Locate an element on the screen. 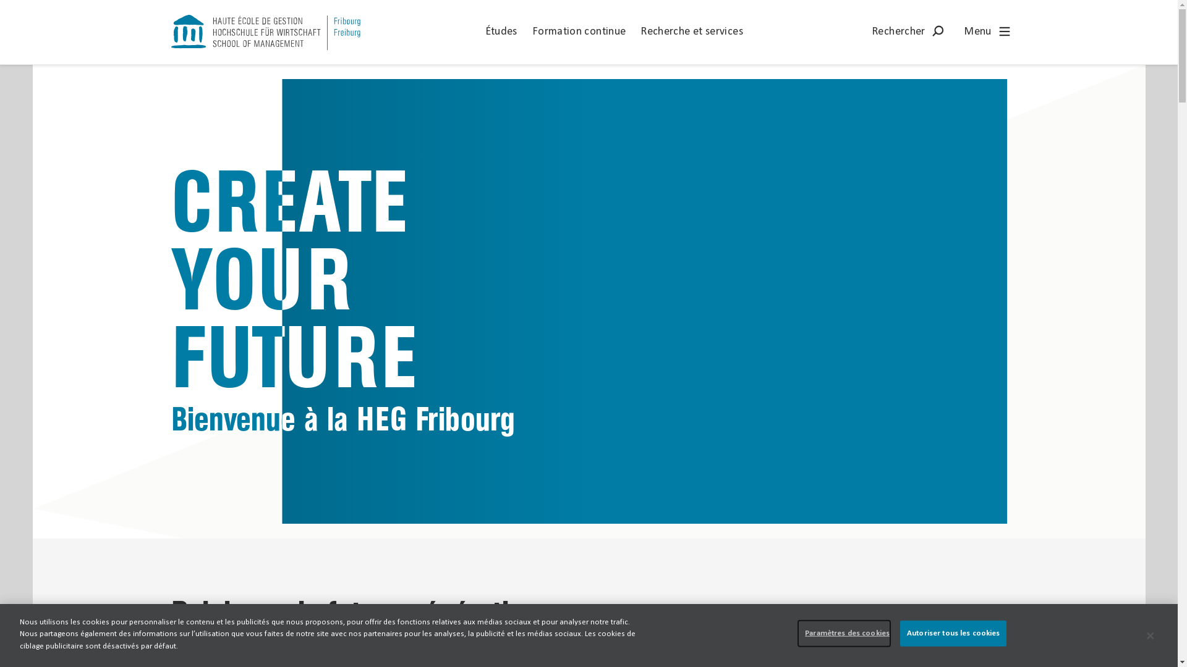 The width and height of the screenshot is (1187, 667). Menu is located at coordinates (989, 31).